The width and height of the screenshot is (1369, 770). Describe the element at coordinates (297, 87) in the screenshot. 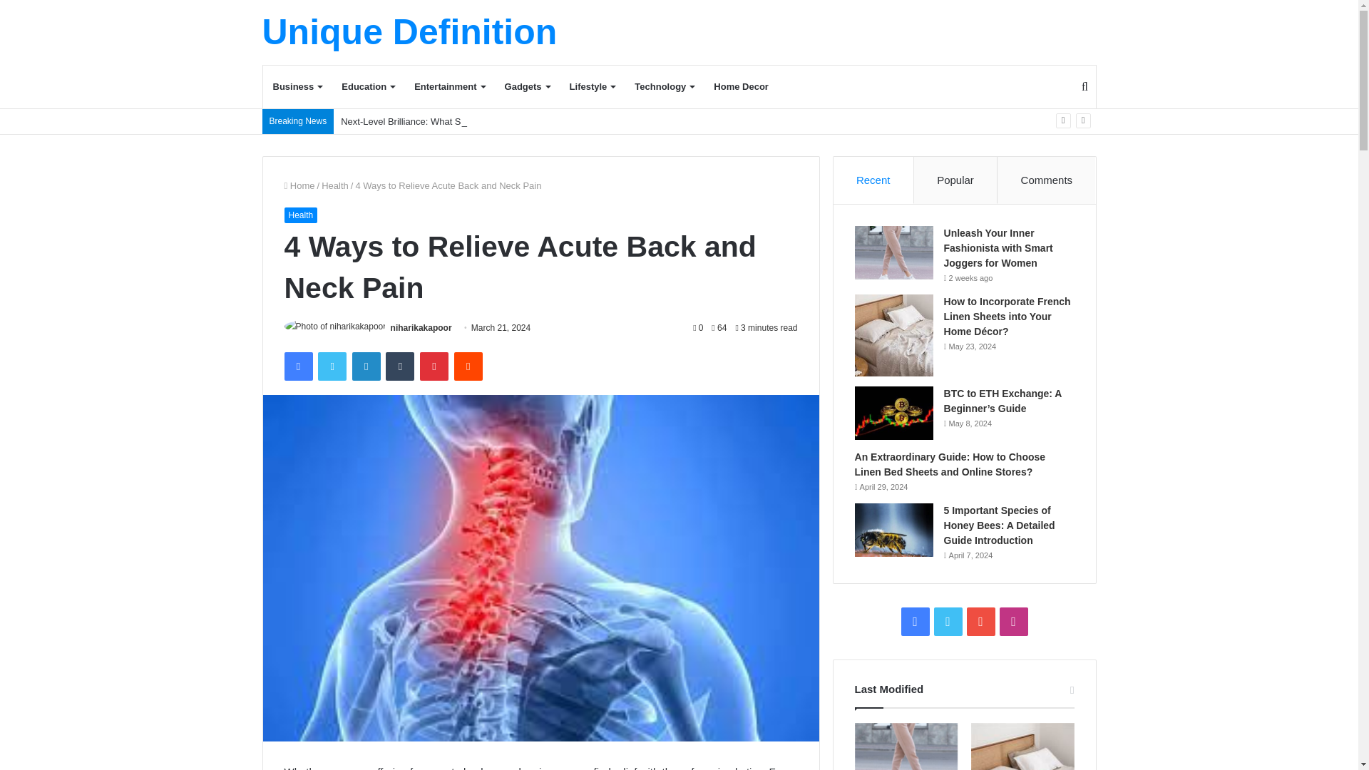

I see `Business` at that location.